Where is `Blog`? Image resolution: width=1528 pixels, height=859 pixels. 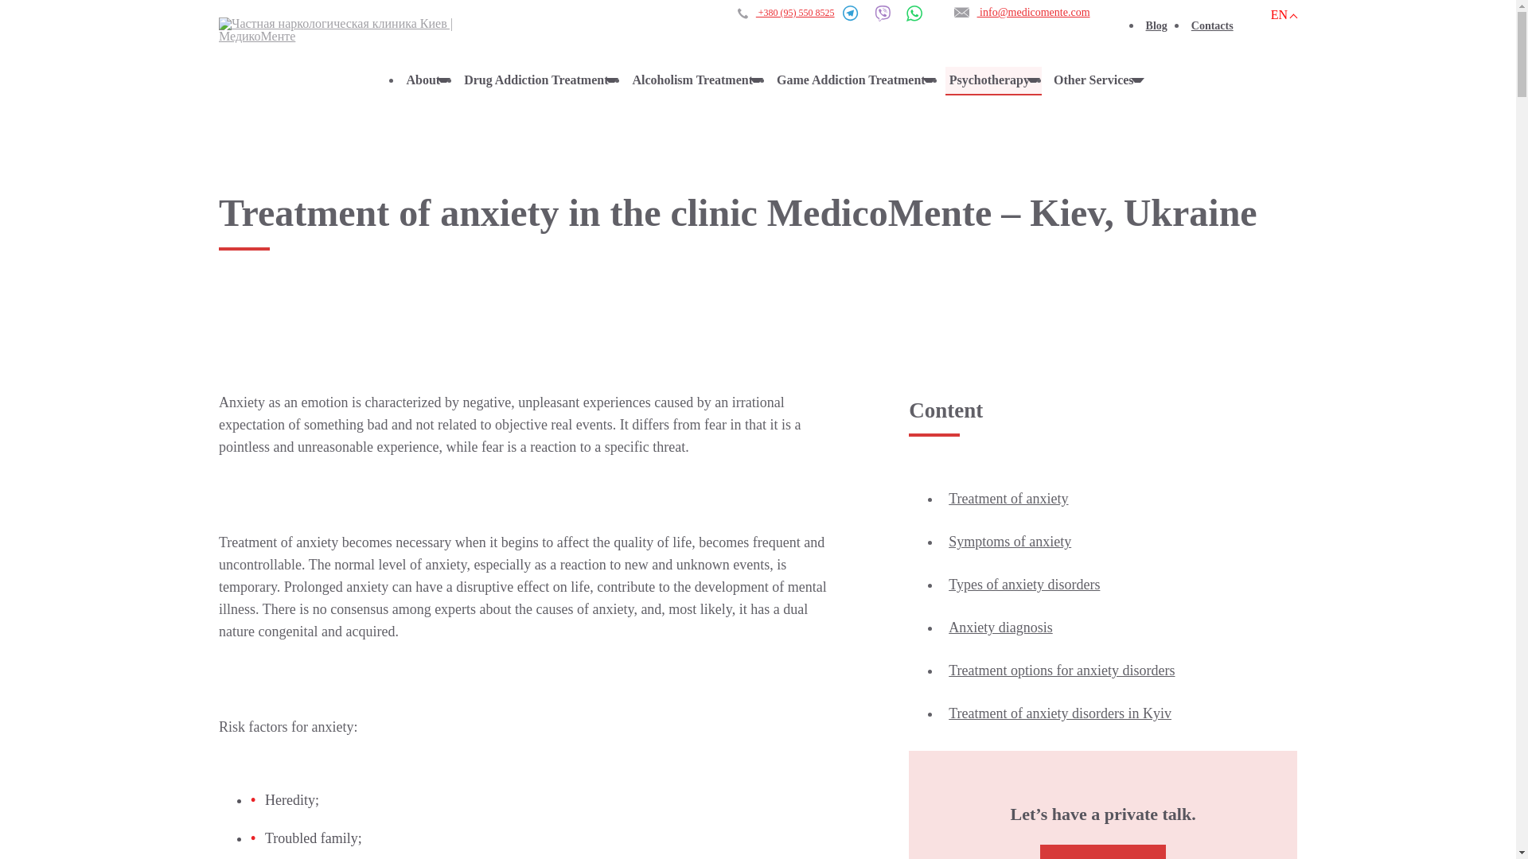
Blog is located at coordinates (1160, 27).